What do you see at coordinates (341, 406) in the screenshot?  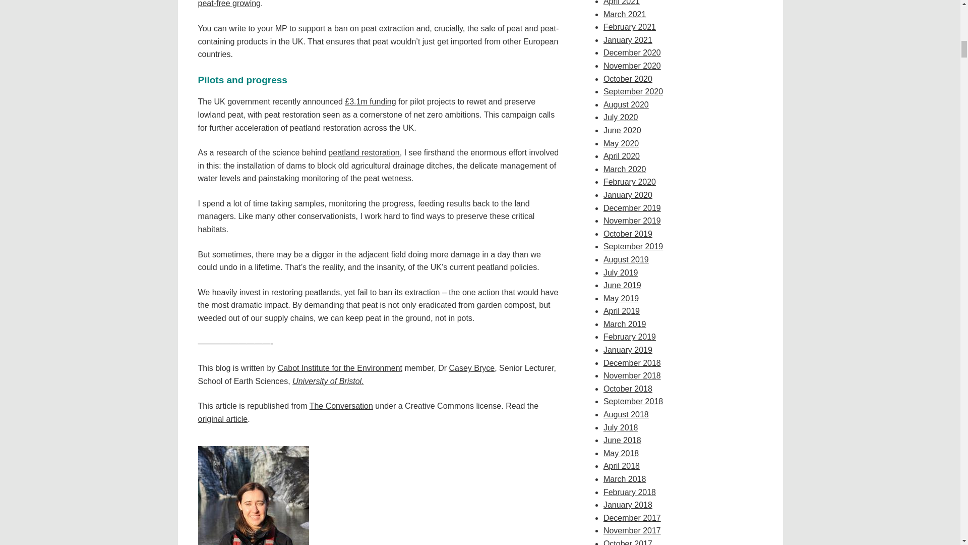 I see `The Conversation` at bounding box center [341, 406].